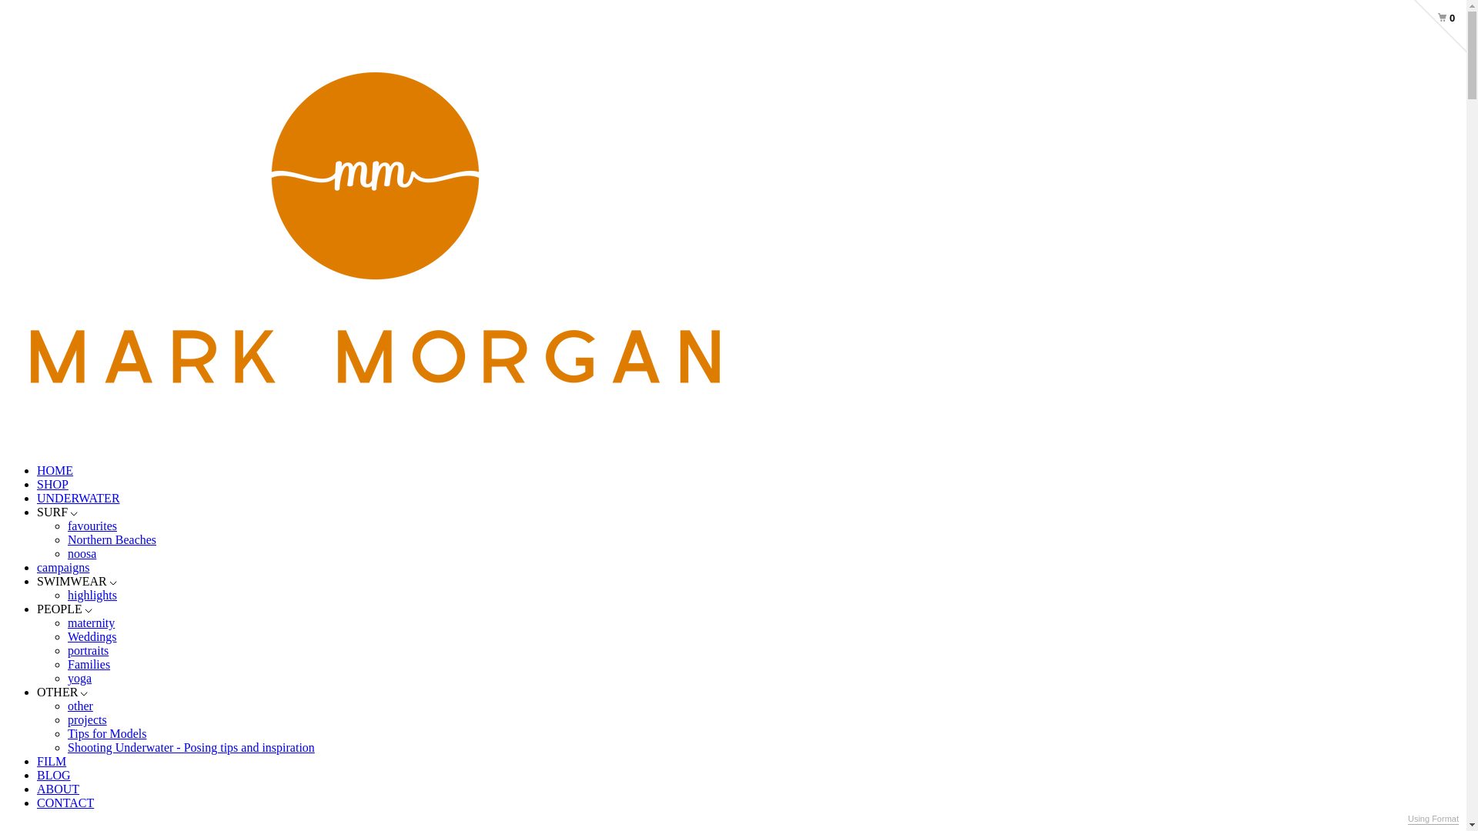 The width and height of the screenshot is (1478, 831). Describe the element at coordinates (91, 623) in the screenshot. I see `maternity` at that location.